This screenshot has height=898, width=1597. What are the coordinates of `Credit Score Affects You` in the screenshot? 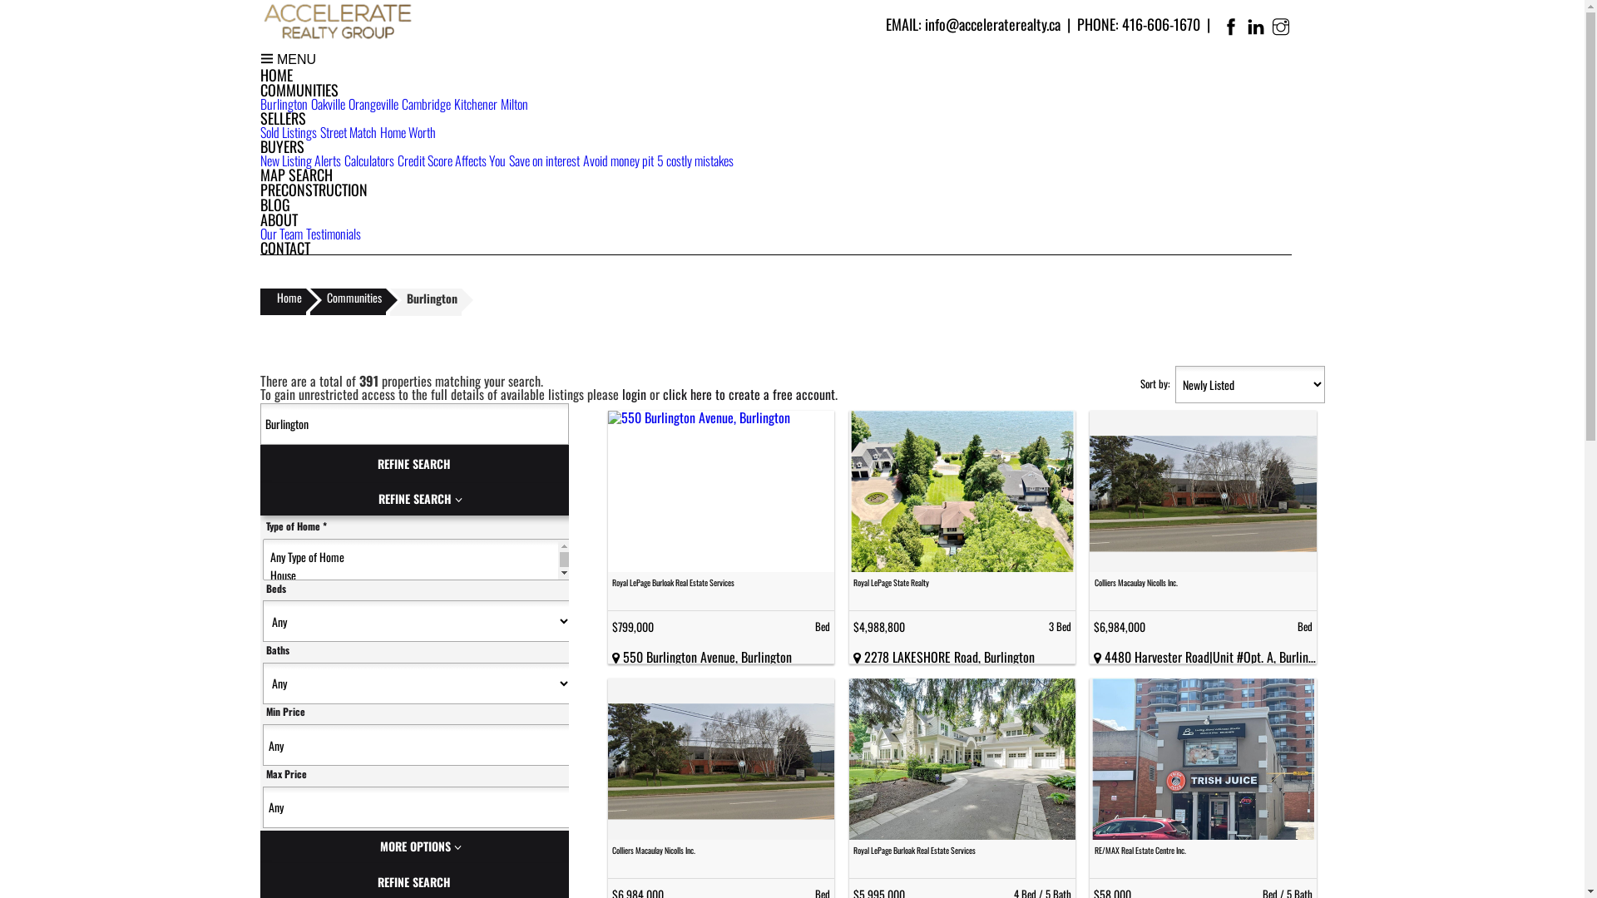 It's located at (452, 160).